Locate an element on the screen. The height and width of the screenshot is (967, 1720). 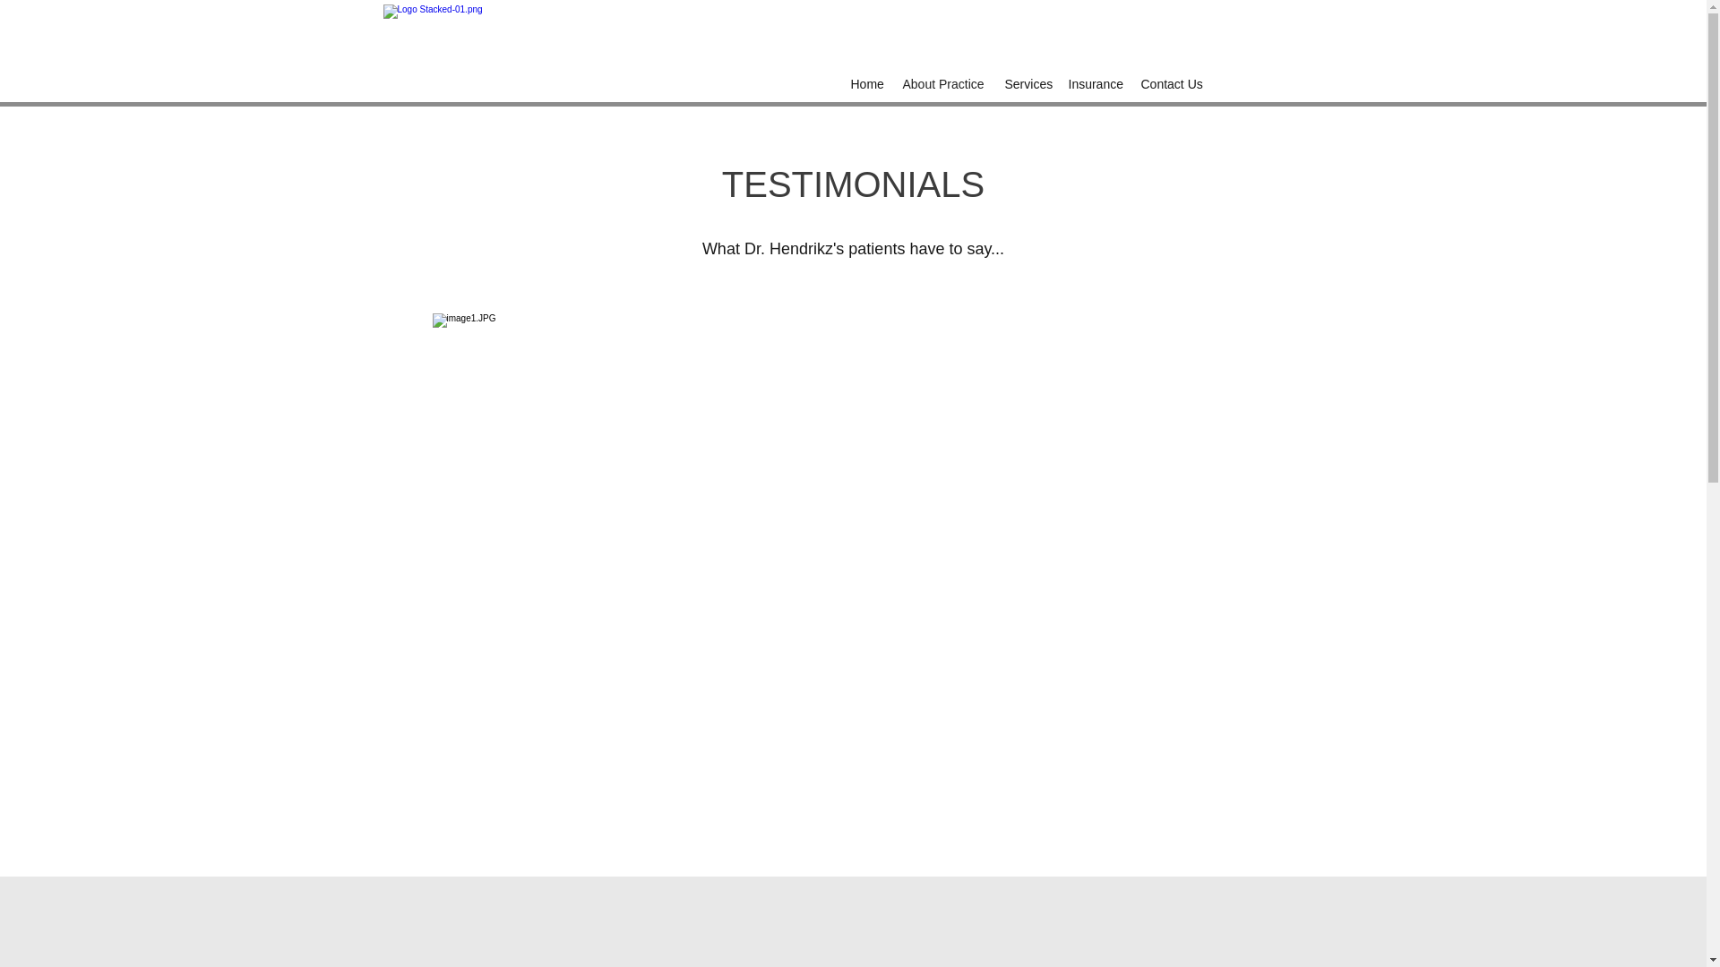
Services is located at coordinates (1027, 84).